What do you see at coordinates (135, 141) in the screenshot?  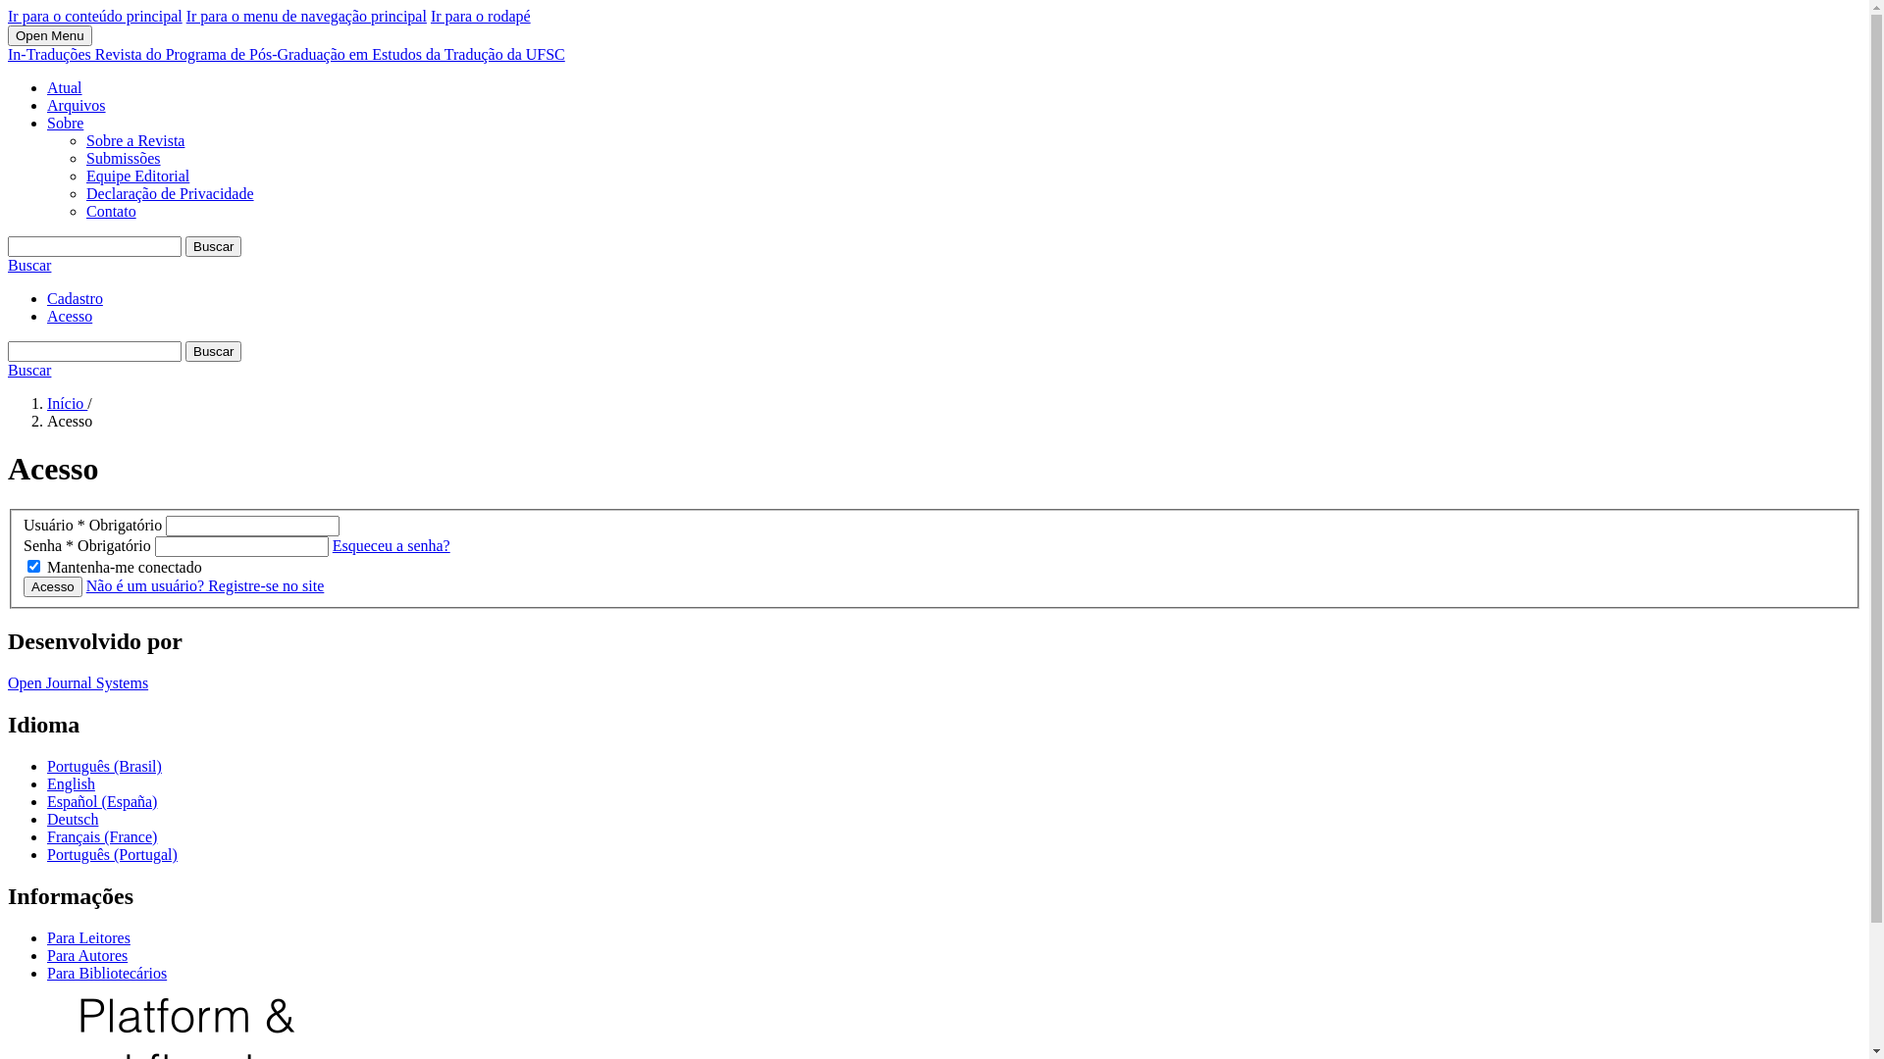 I see `Sobre a Revista` at bounding box center [135, 141].